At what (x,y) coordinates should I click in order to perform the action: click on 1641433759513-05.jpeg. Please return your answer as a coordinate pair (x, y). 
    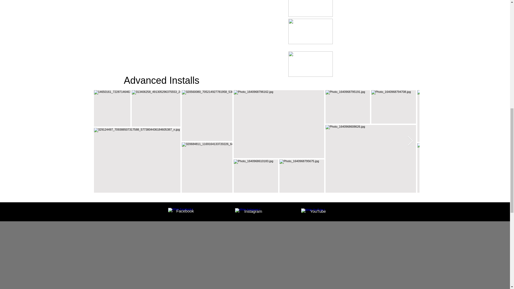
    Looking at the image, I should click on (310, 8).